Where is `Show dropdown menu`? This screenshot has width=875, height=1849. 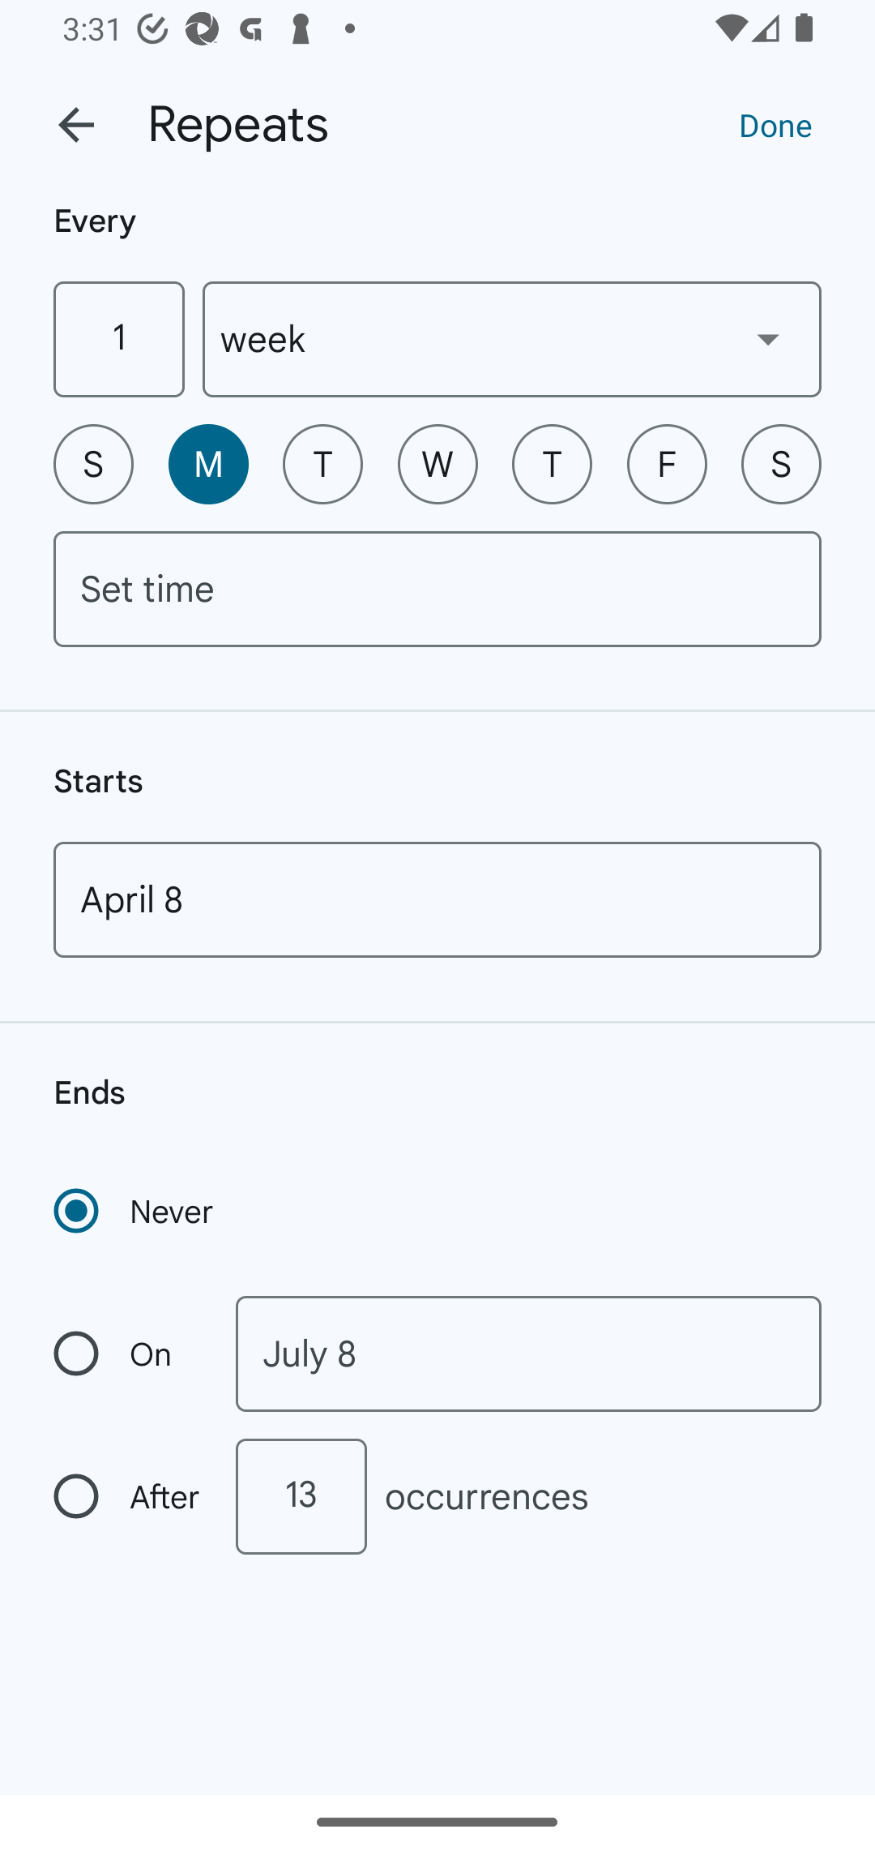
Show dropdown menu is located at coordinates (768, 338).